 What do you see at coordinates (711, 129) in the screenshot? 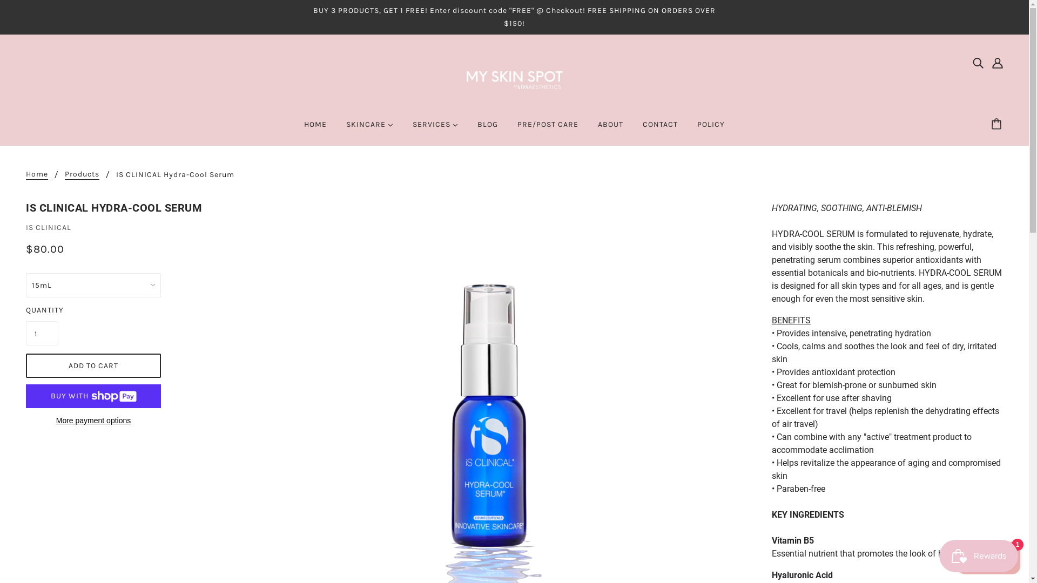
I see `POLICY` at bounding box center [711, 129].